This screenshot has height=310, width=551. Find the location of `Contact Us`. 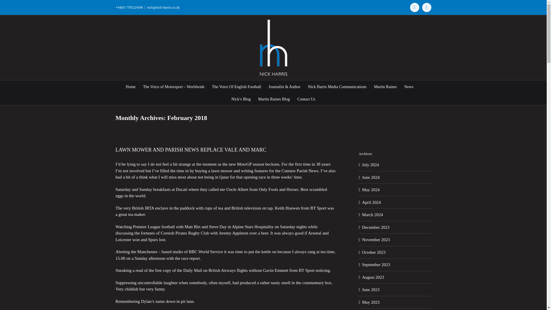

Contact Us is located at coordinates (306, 99).